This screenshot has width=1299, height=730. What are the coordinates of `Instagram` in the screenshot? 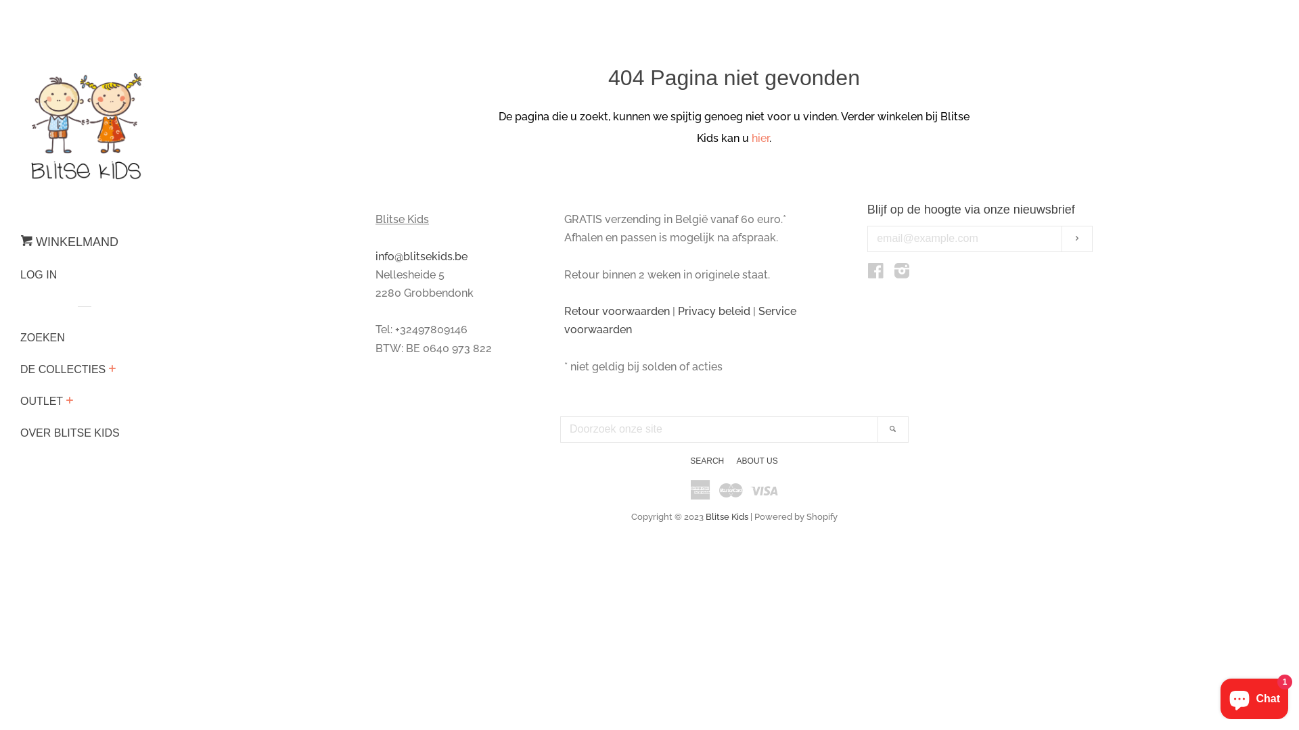 It's located at (902, 273).